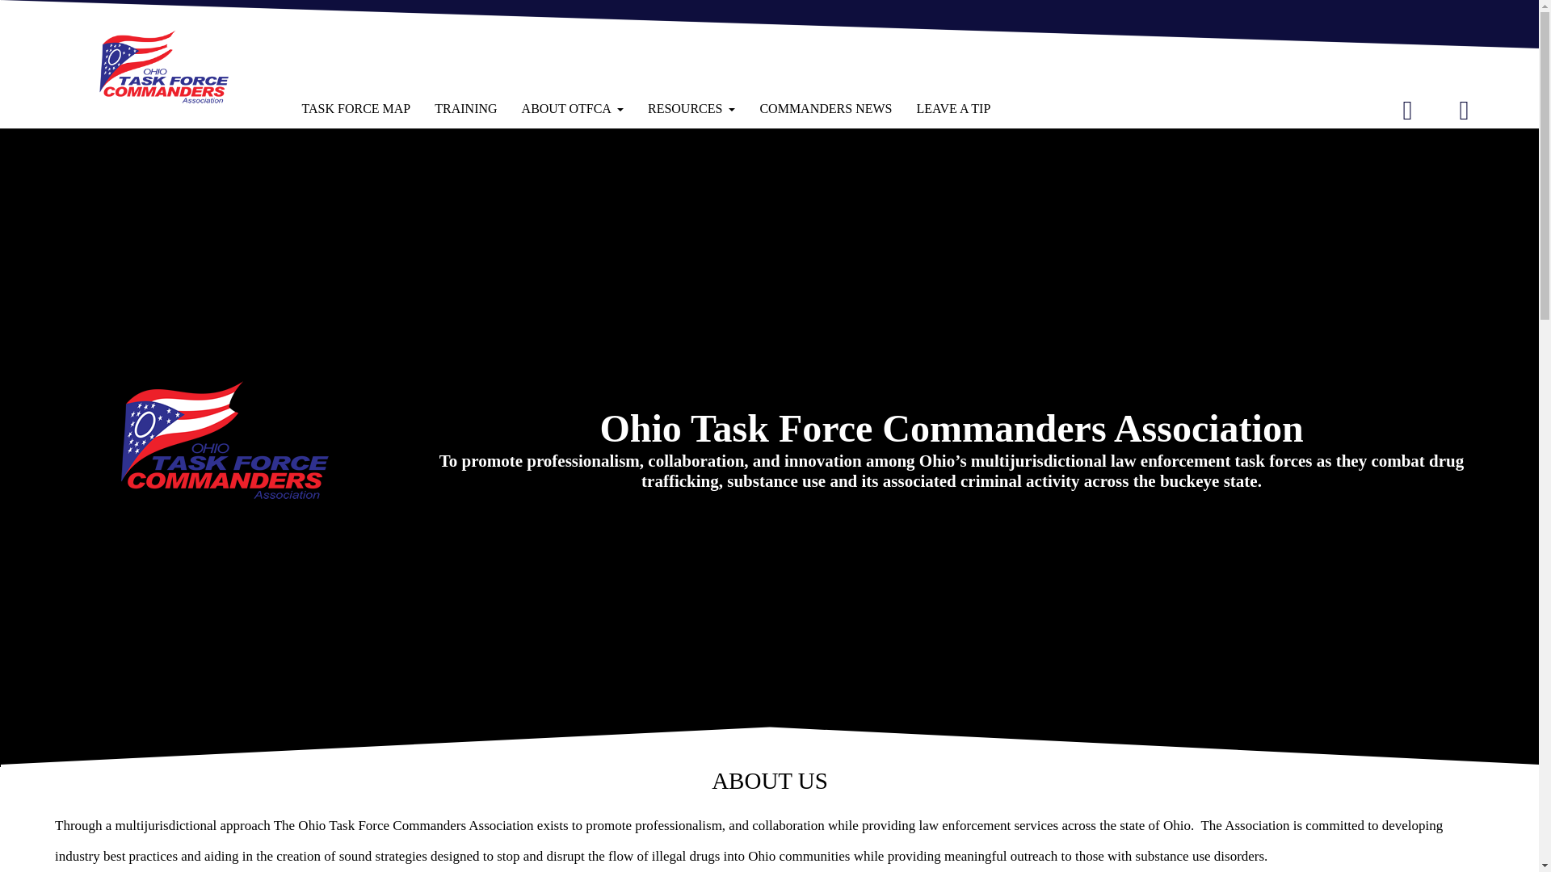  What do you see at coordinates (1464, 110) in the screenshot?
I see `instgram icon` at bounding box center [1464, 110].